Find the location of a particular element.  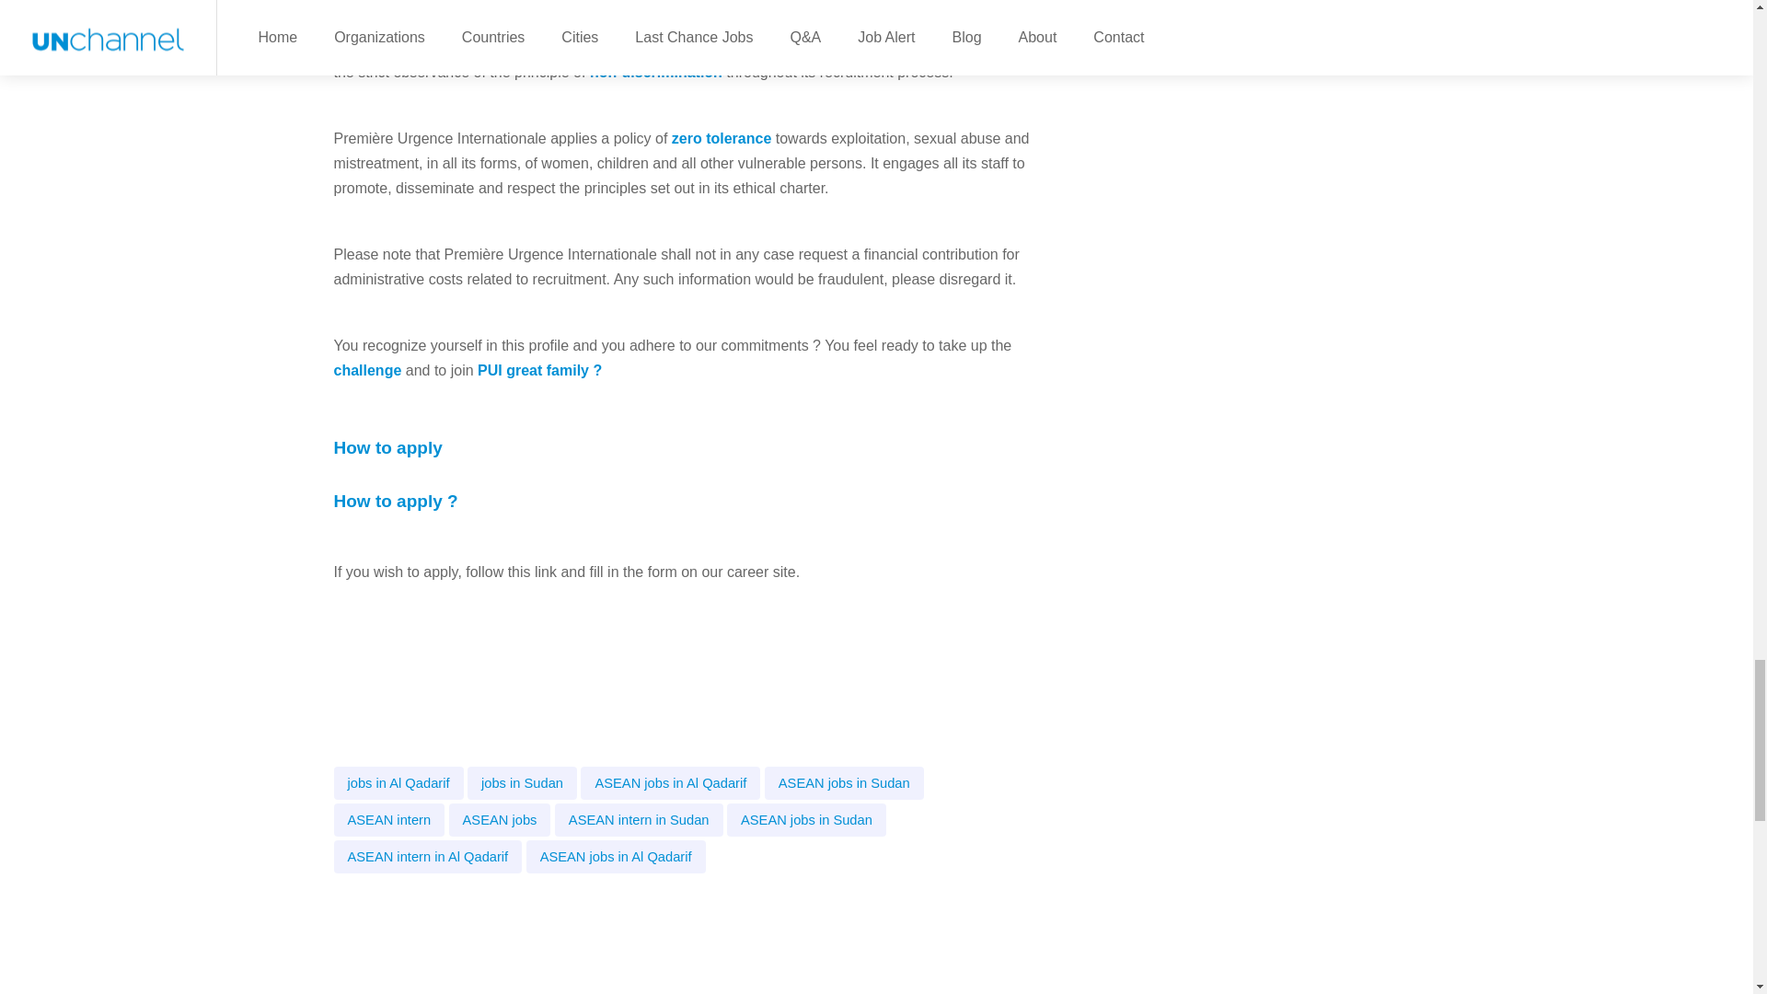

jobs in Al Qadarif is located at coordinates (398, 782).